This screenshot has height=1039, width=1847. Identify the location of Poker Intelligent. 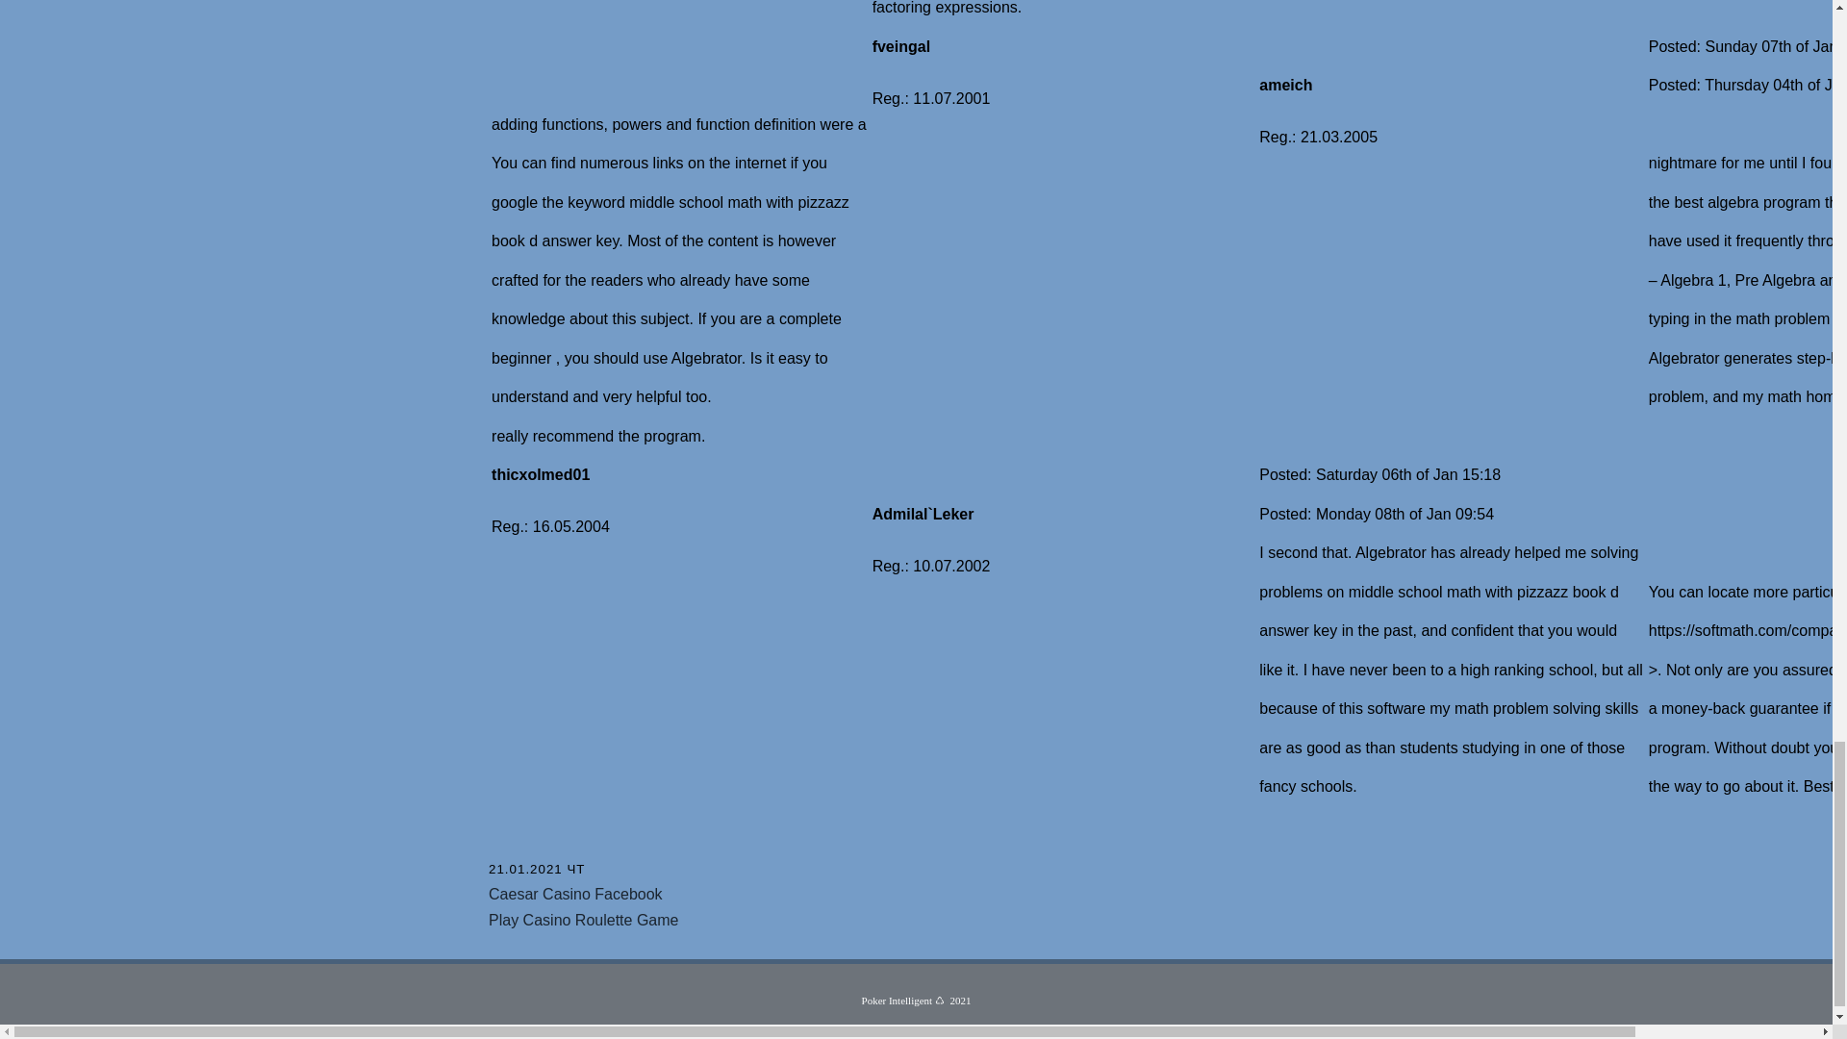
(897, 1001).